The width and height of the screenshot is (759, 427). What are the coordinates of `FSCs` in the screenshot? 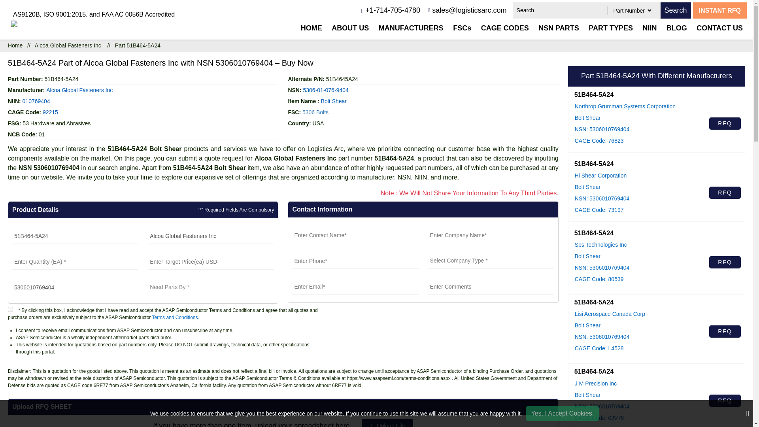 It's located at (462, 28).